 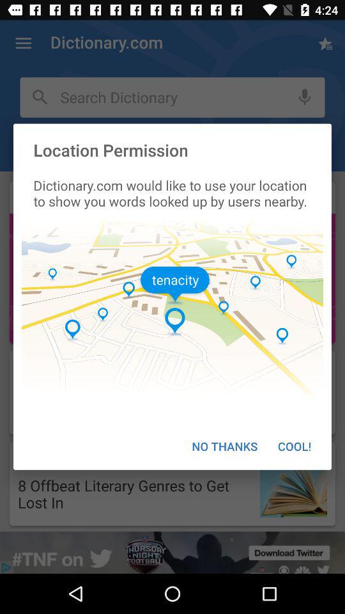 What do you see at coordinates (295, 446) in the screenshot?
I see `choose cool! item` at bounding box center [295, 446].